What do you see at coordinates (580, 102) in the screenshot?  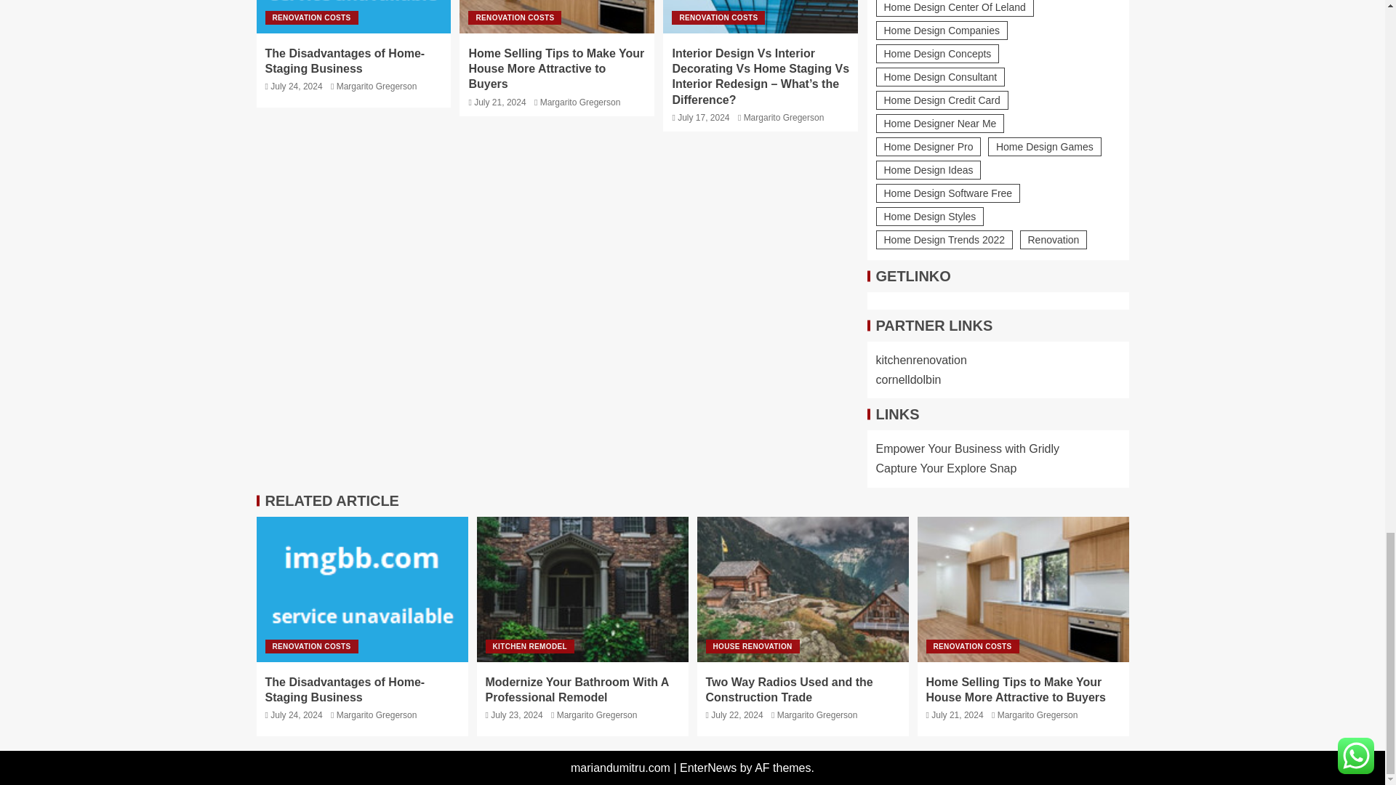 I see `Margarito Gregerson` at bounding box center [580, 102].